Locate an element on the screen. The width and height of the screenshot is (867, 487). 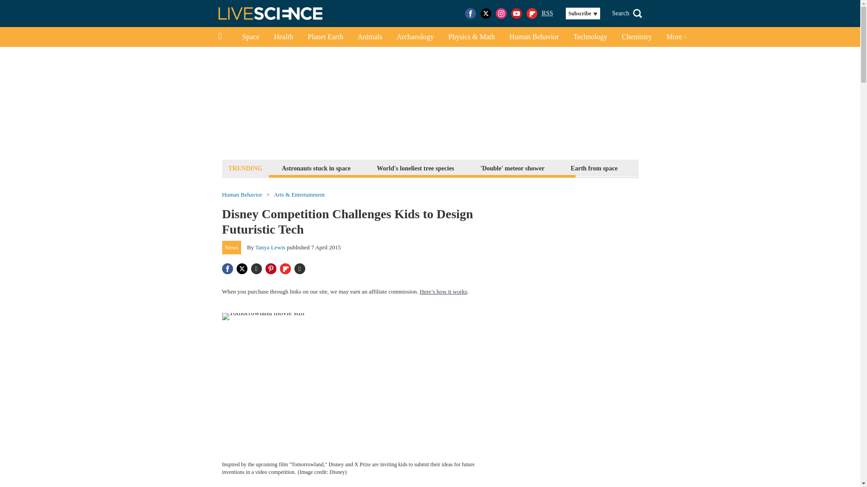
Astronauts stuck in space is located at coordinates (316, 168).